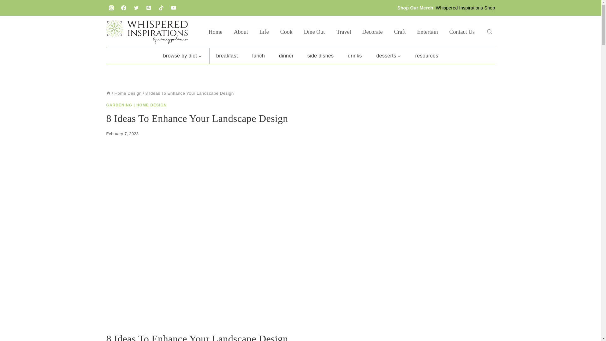 The width and height of the screenshot is (606, 341). What do you see at coordinates (389, 56) in the screenshot?
I see `desserts` at bounding box center [389, 56].